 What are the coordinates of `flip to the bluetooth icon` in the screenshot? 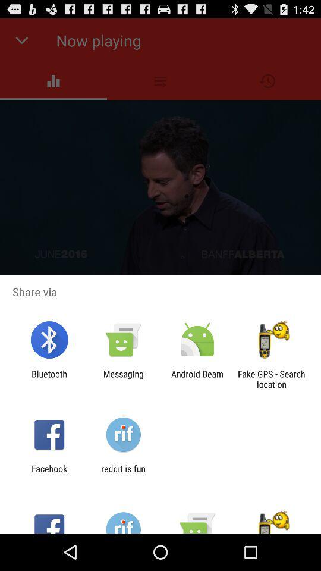 It's located at (49, 379).